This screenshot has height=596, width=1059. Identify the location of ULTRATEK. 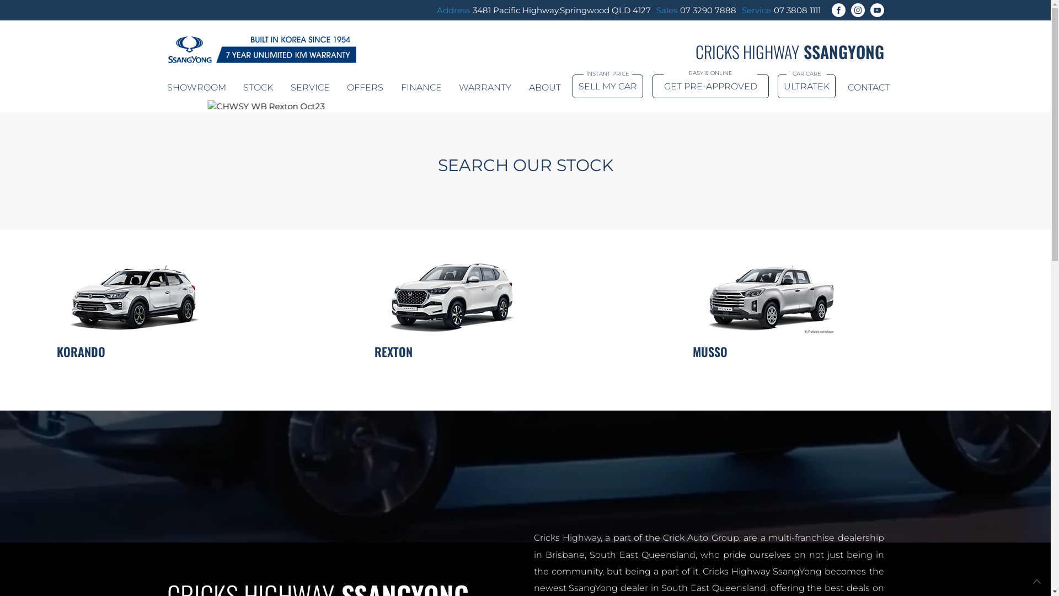
(806, 86).